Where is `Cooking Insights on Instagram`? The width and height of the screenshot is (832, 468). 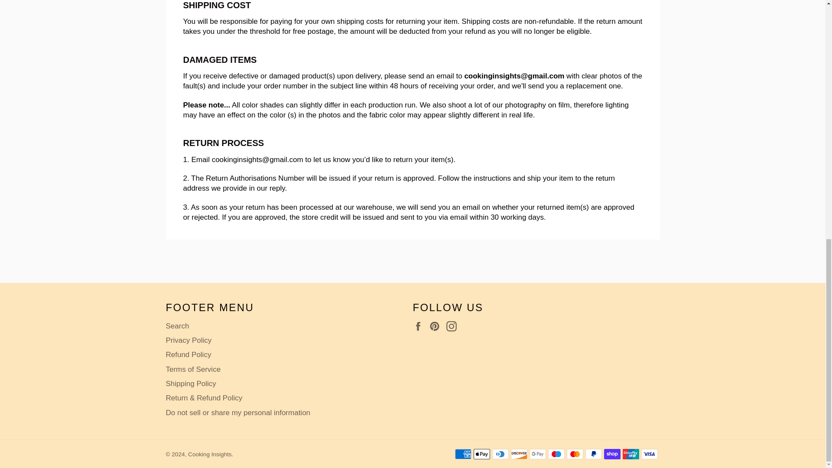 Cooking Insights on Instagram is located at coordinates (453, 326).